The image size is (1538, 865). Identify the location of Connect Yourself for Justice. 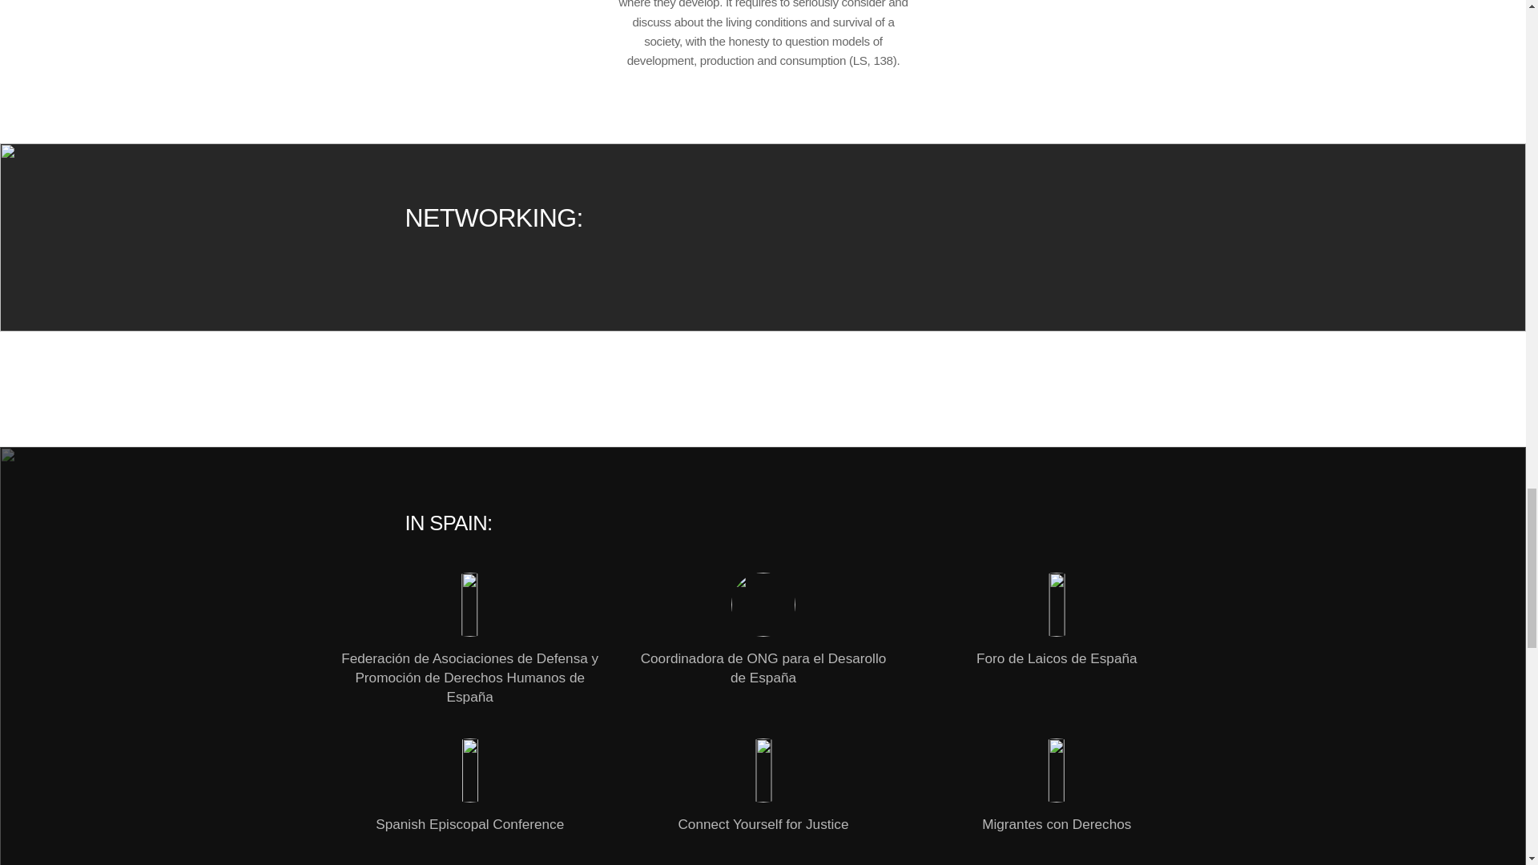
(763, 787).